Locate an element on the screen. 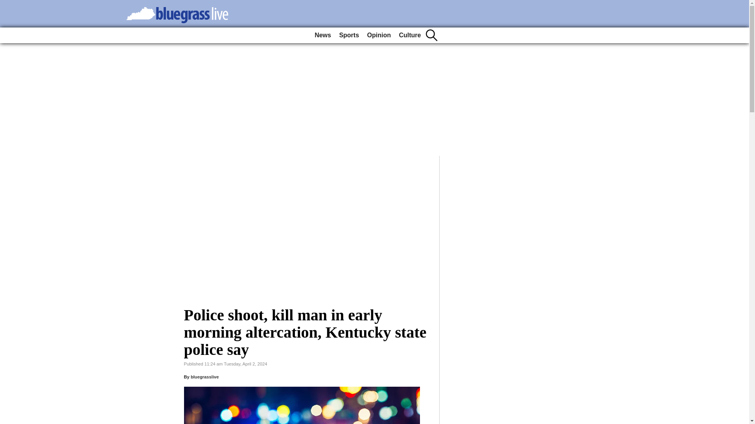  Opinion is located at coordinates (379, 35).